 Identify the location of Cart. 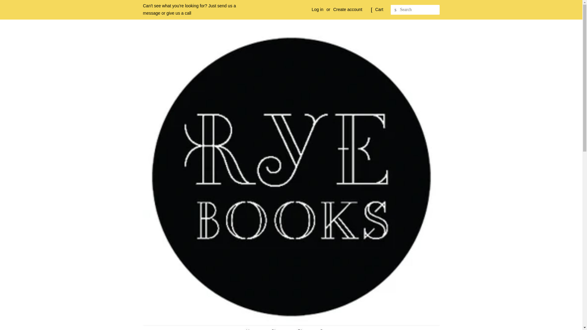
(379, 10).